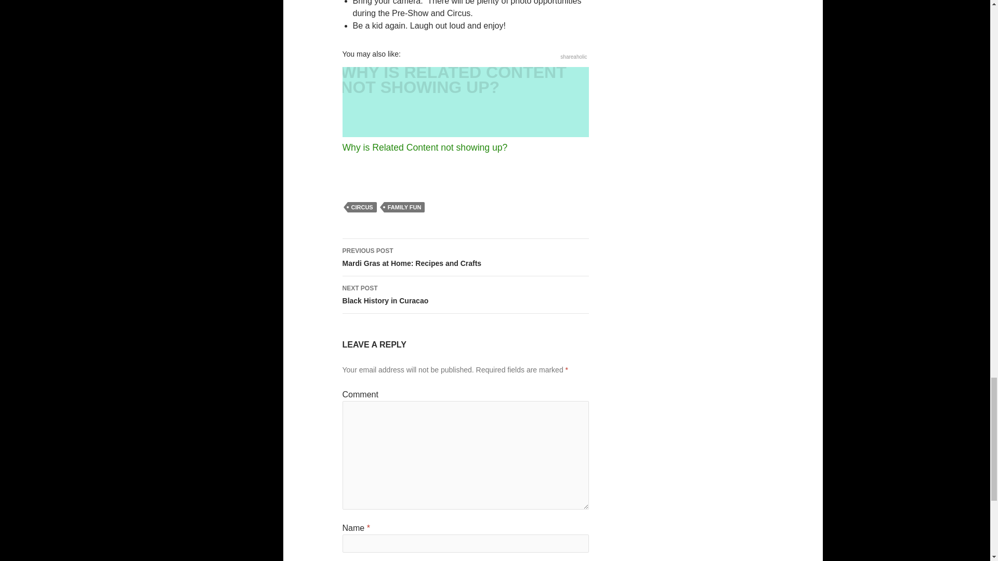 The image size is (998, 561). What do you see at coordinates (465, 295) in the screenshot?
I see `Why is Related Content not showing up?` at bounding box center [465, 295].